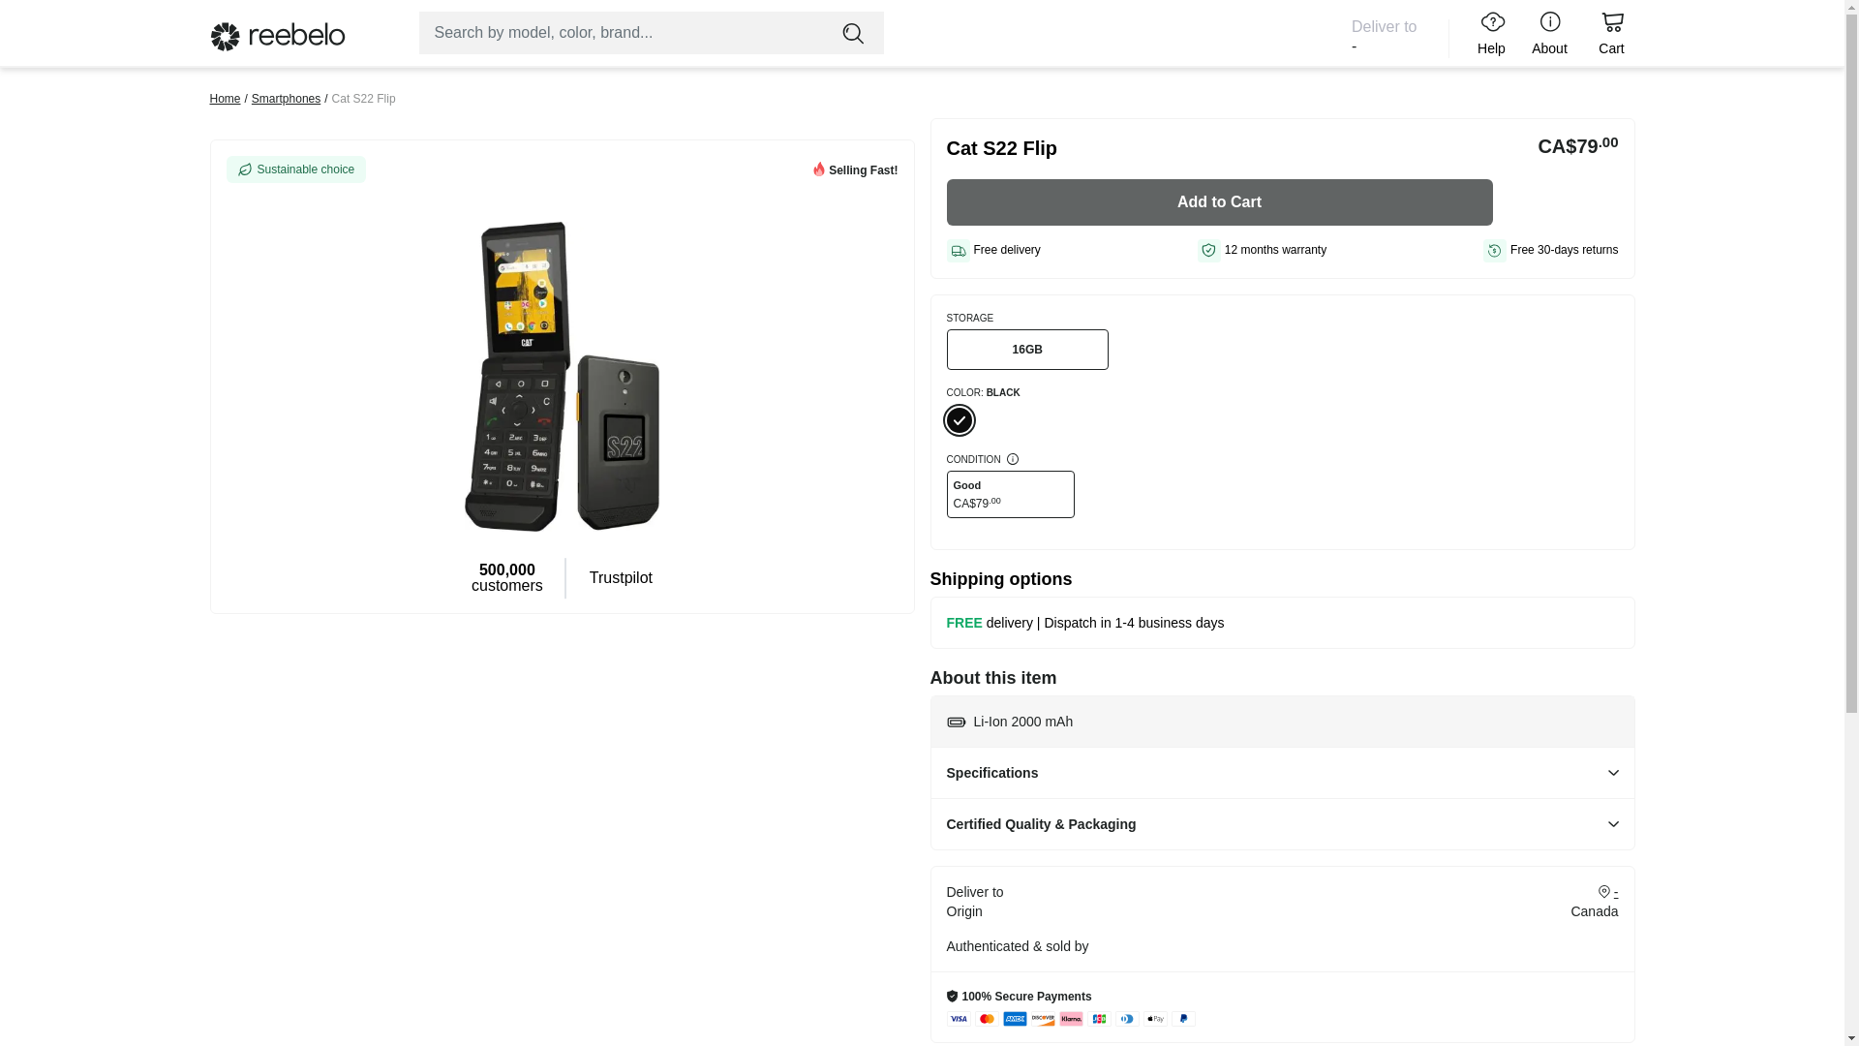  I want to click on Trustpilot, so click(620, 577).